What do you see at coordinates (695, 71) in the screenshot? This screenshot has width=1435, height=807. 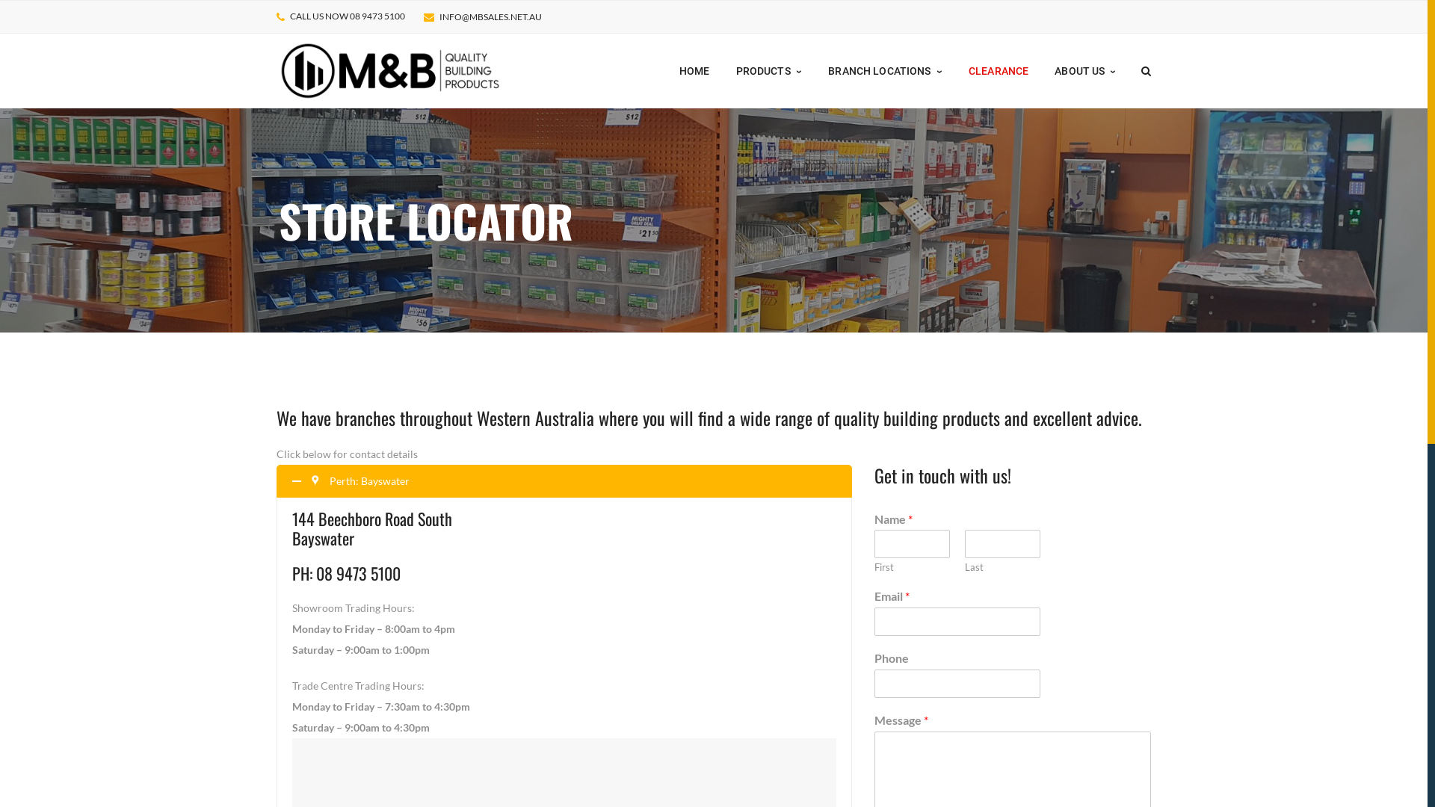 I see `HOME` at bounding box center [695, 71].